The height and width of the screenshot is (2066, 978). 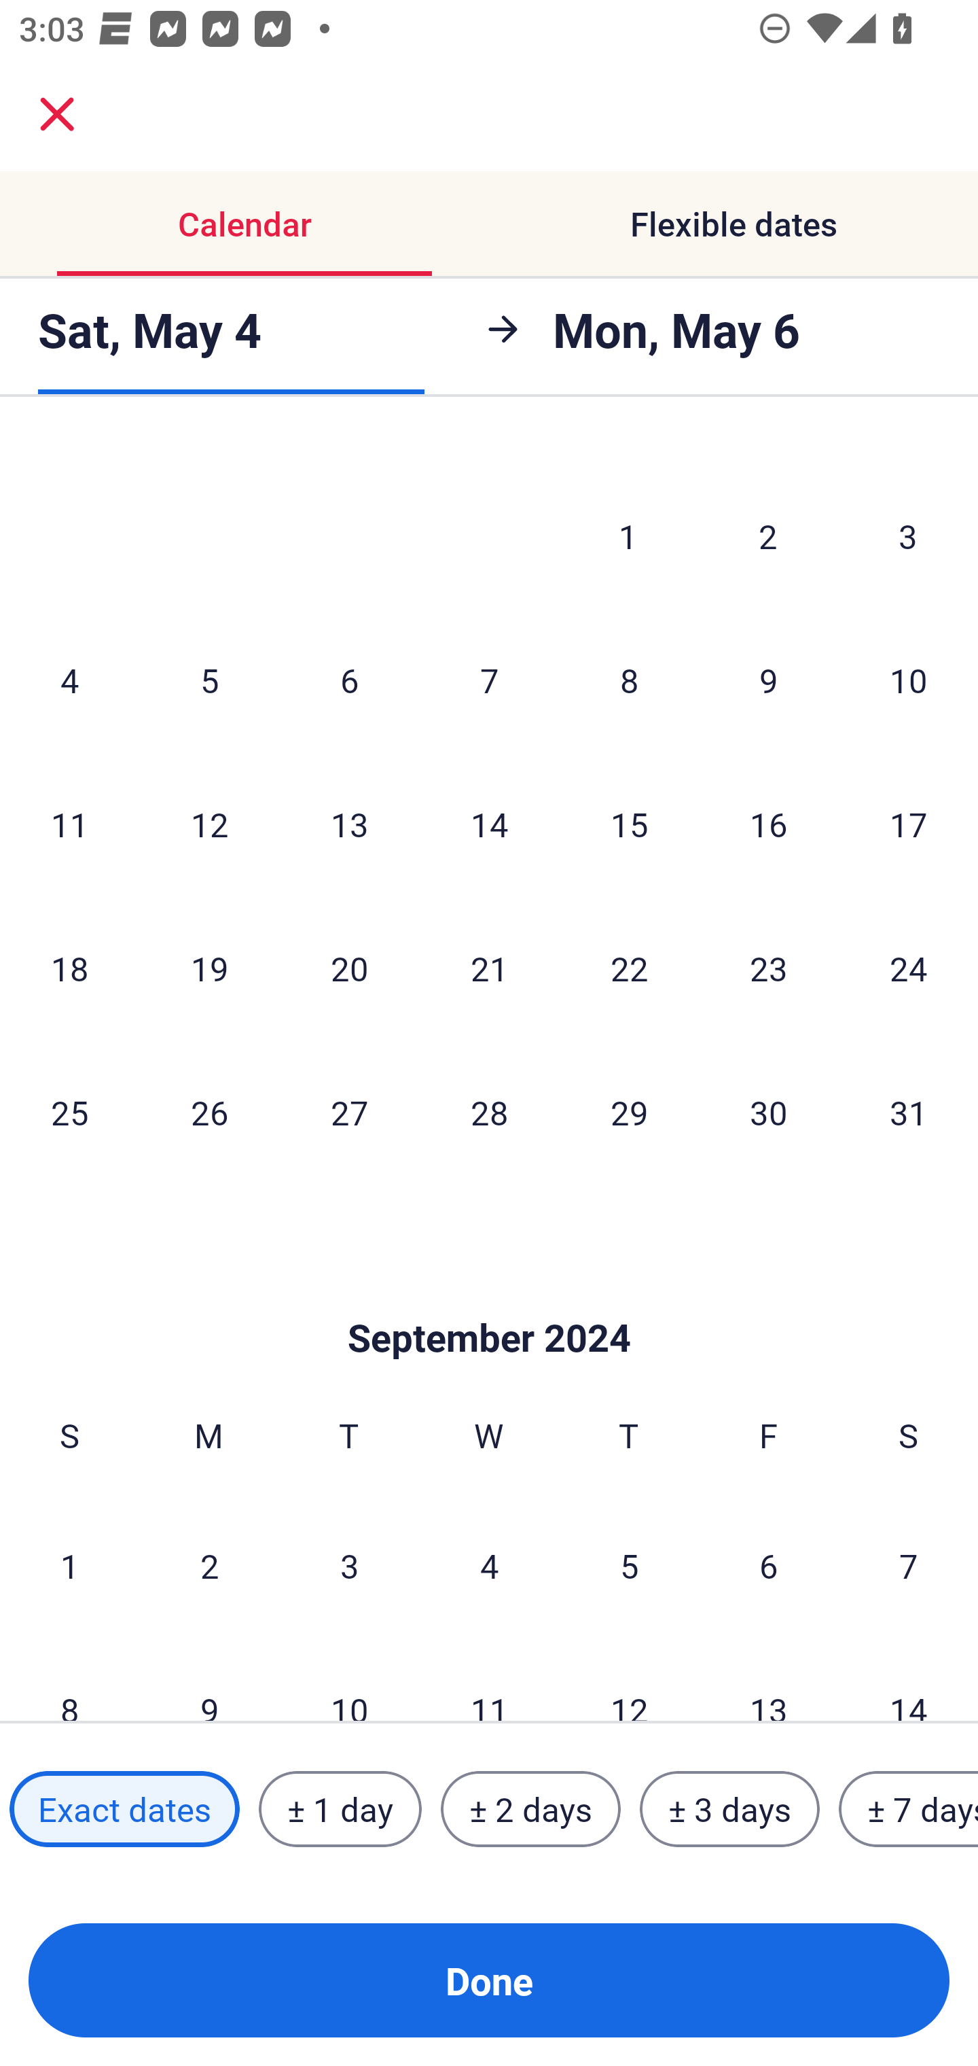 I want to click on 29 Thursday, August 29, 2024, so click(x=629, y=1112).